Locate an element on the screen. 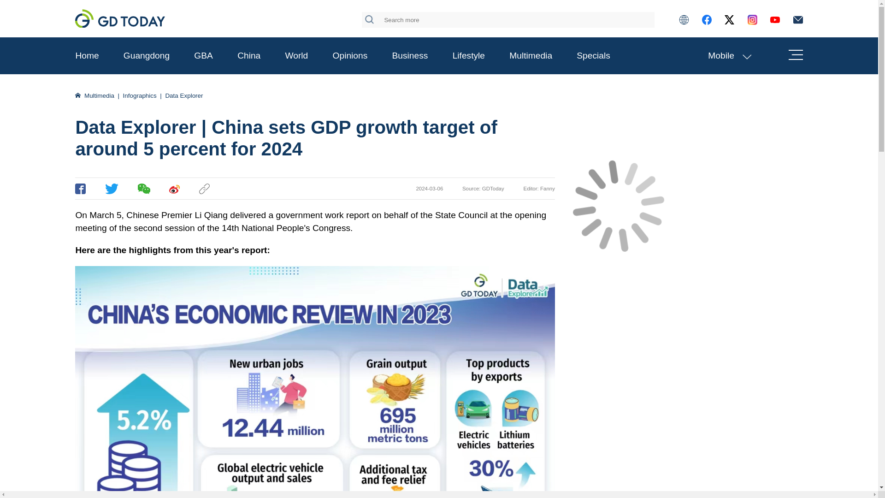 This screenshot has width=885, height=498. Lifestyle is located at coordinates (468, 55).